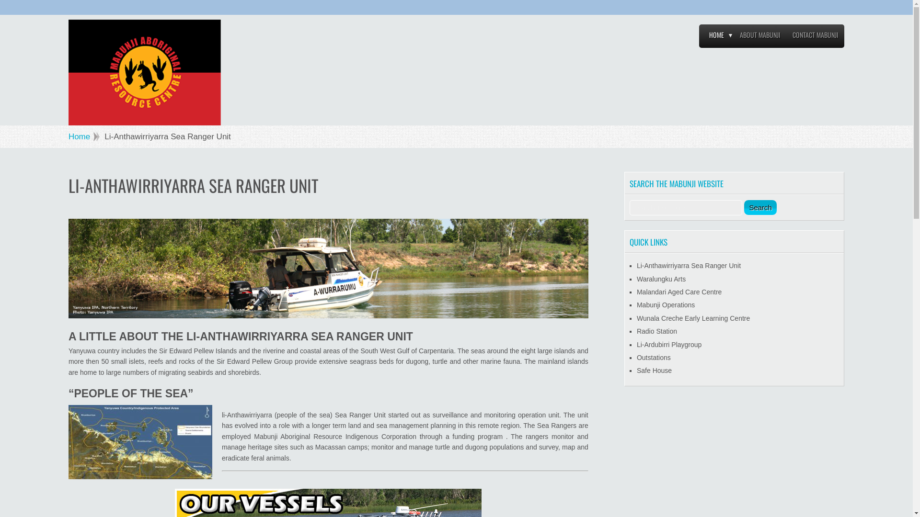  What do you see at coordinates (760, 208) in the screenshot?
I see `Search` at bounding box center [760, 208].